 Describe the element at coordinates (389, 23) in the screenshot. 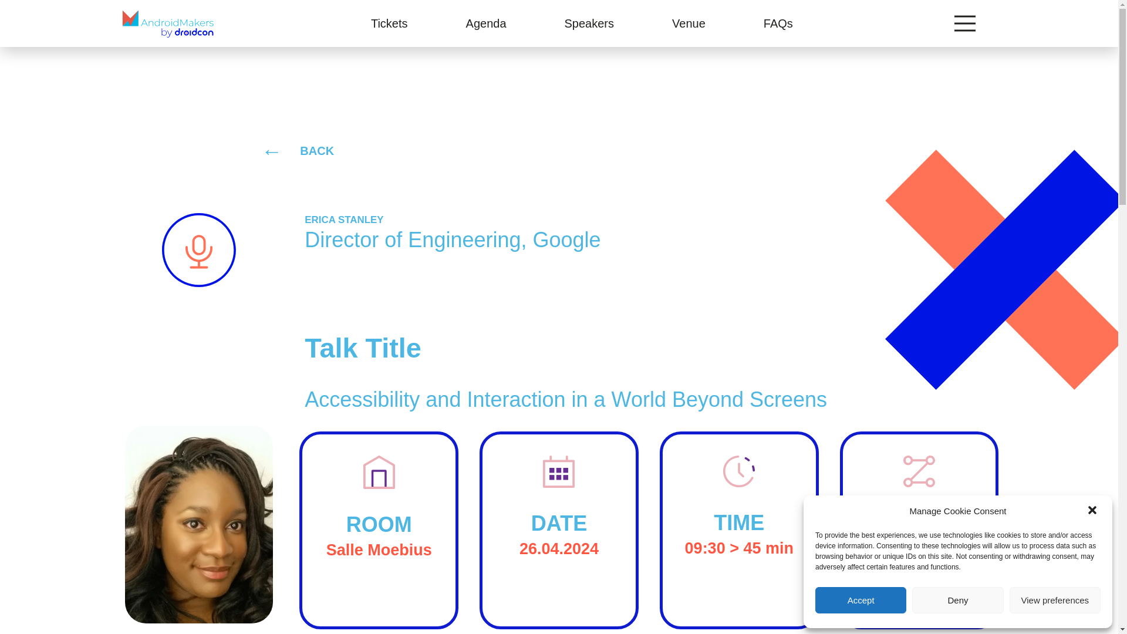

I see `Tickets` at that location.